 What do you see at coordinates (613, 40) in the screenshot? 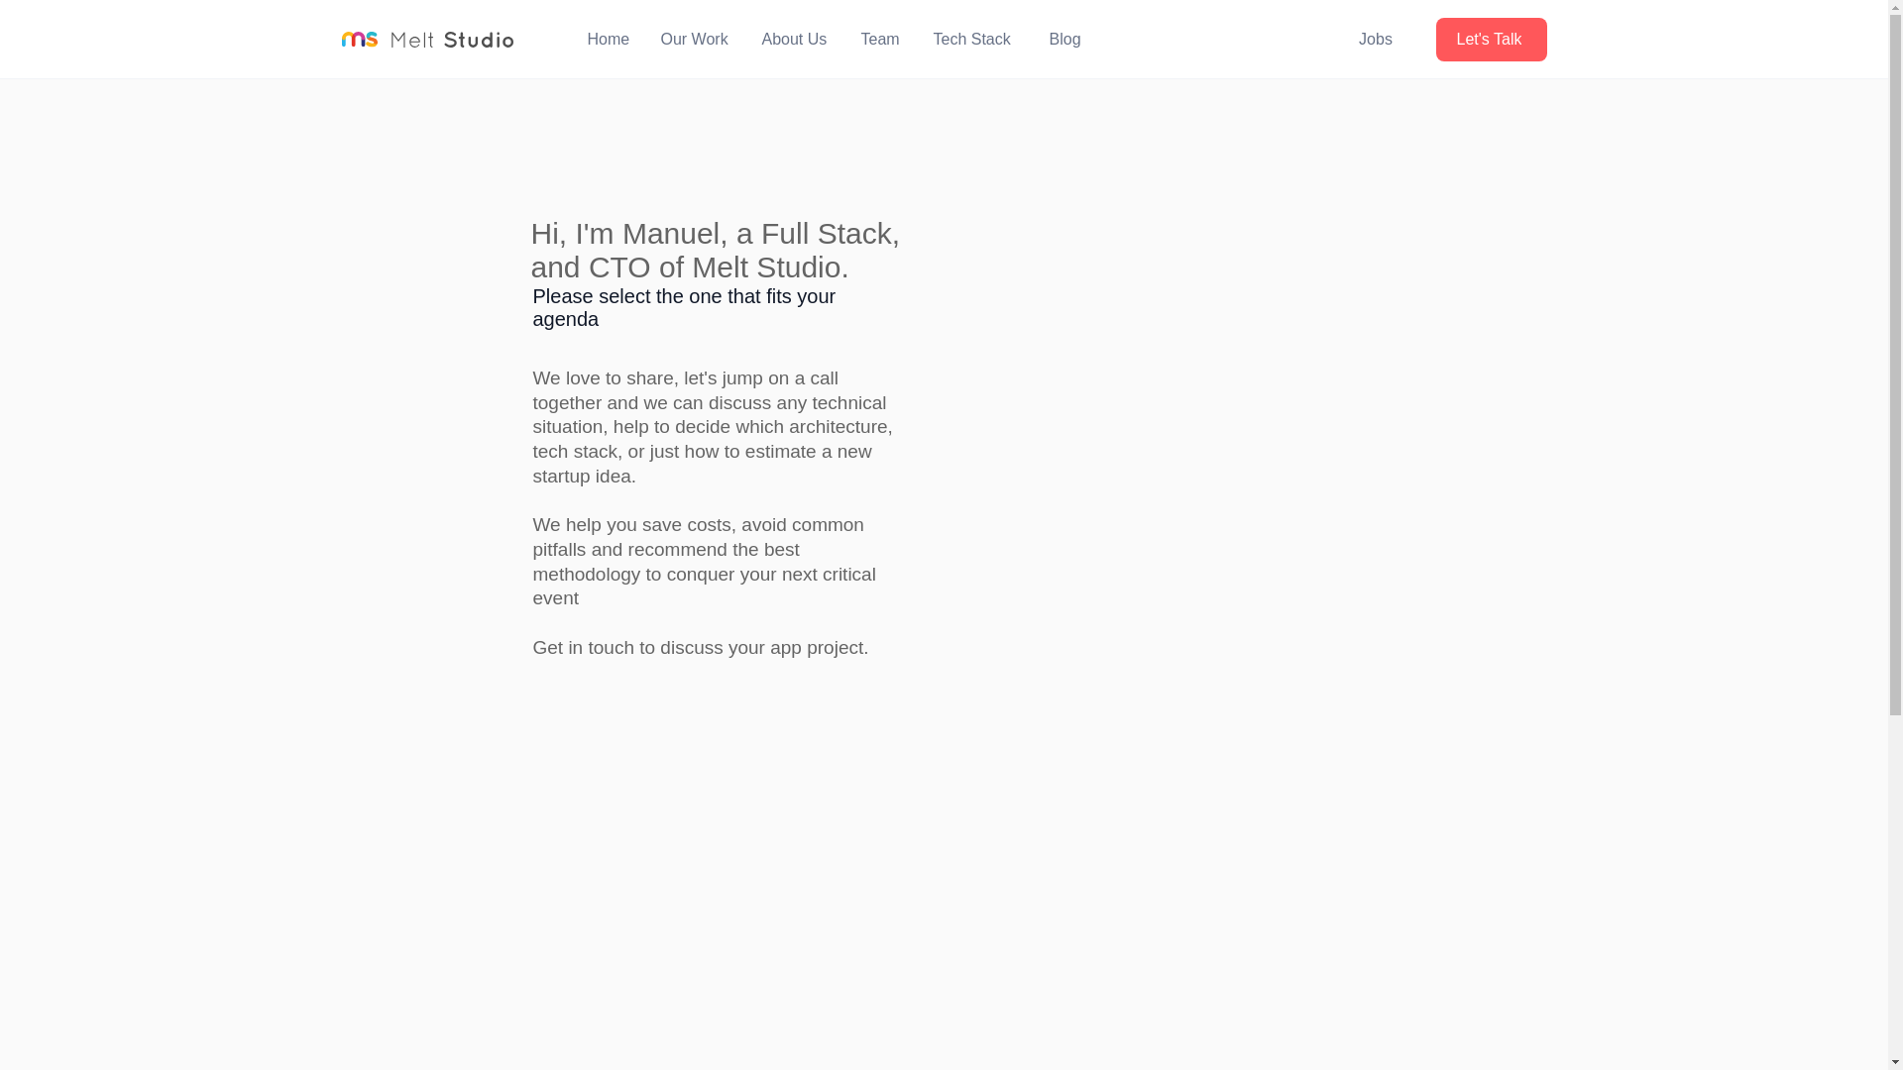
I see `Home` at bounding box center [613, 40].